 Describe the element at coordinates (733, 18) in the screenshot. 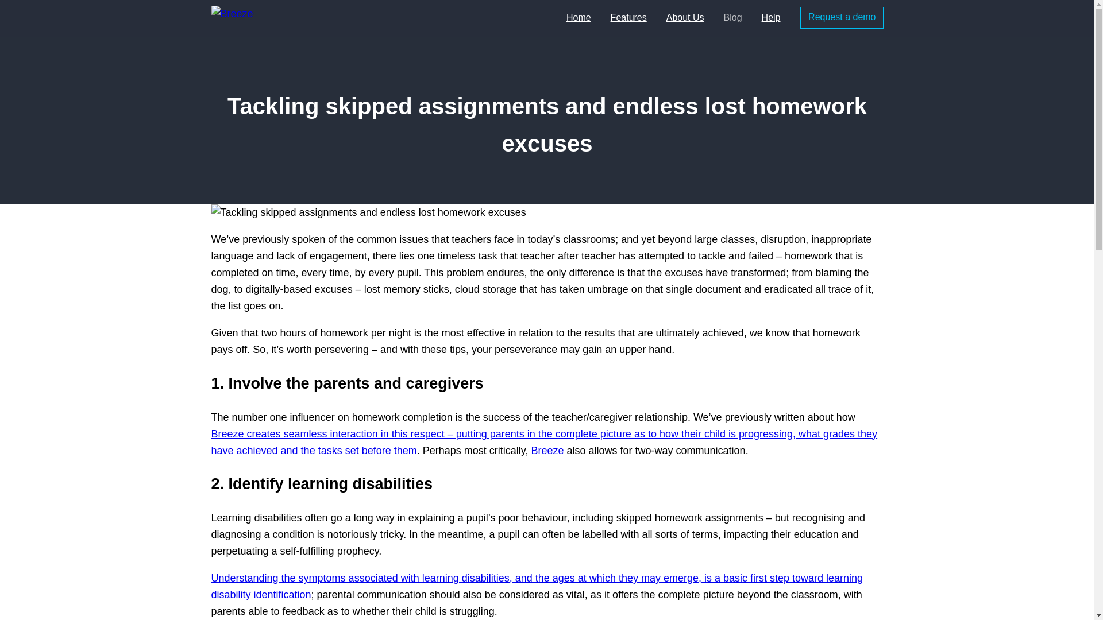

I see `Blog` at that location.